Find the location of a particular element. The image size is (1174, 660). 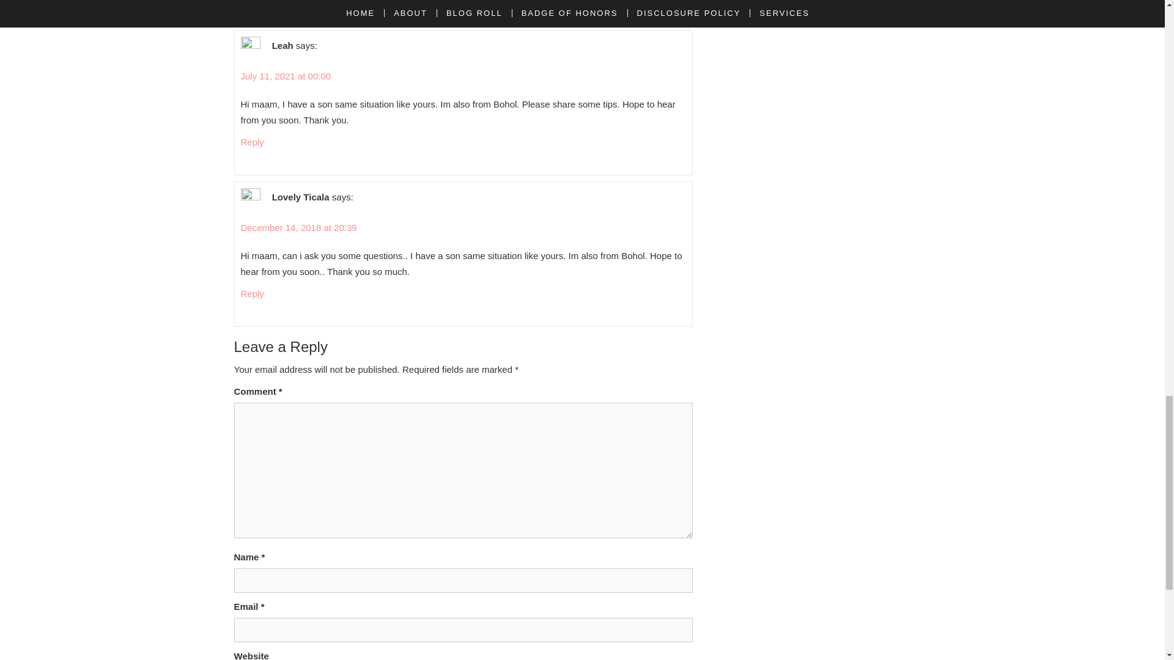

Reply is located at coordinates (252, 142).